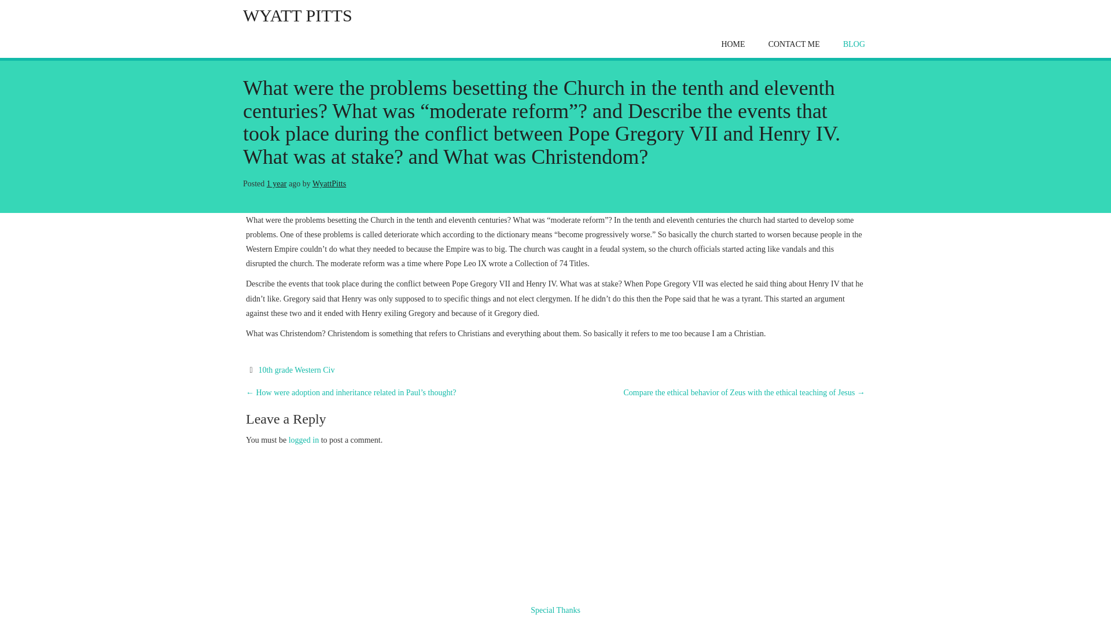  What do you see at coordinates (296, 369) in the screenshot?
I see `10th grade Western Civ` at bounding box center [296, 369].